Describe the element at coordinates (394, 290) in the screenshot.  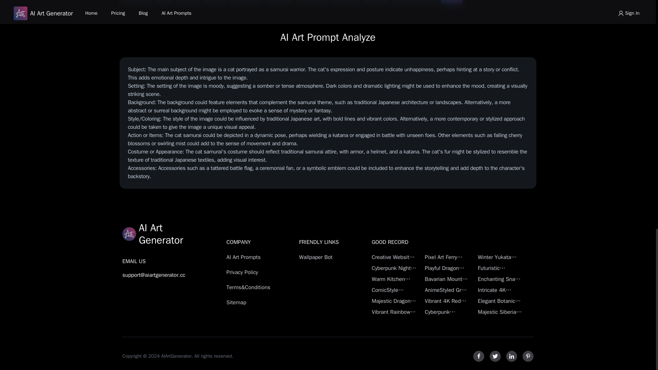
I see `ComicStyle Newspaper Reading Scene` at that location.